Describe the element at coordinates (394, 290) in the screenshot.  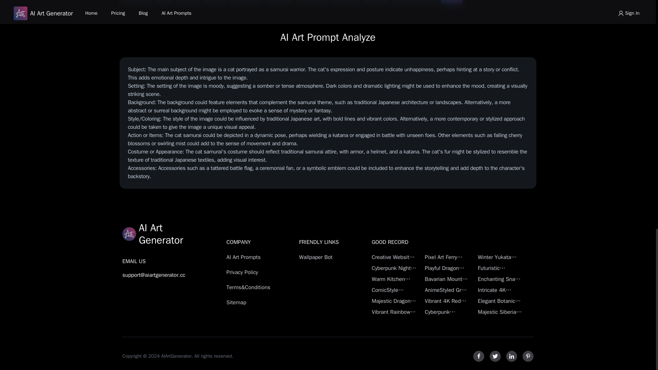
I see `ComicStyle Newspaper Reading Scene` at that location.